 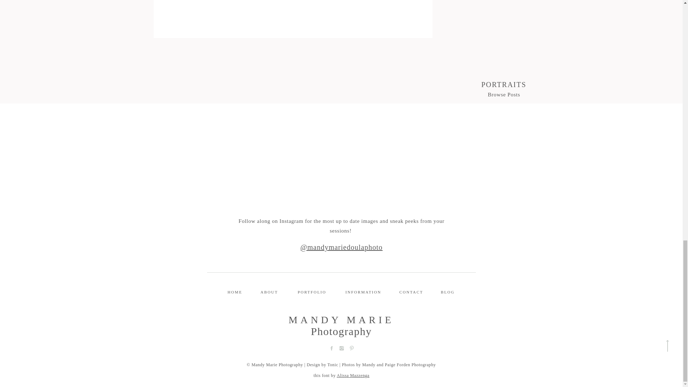 What do you see at coordinates (503, 281) in the screenshot?
I see `PERSONAL` at bounding box center [503, 281].